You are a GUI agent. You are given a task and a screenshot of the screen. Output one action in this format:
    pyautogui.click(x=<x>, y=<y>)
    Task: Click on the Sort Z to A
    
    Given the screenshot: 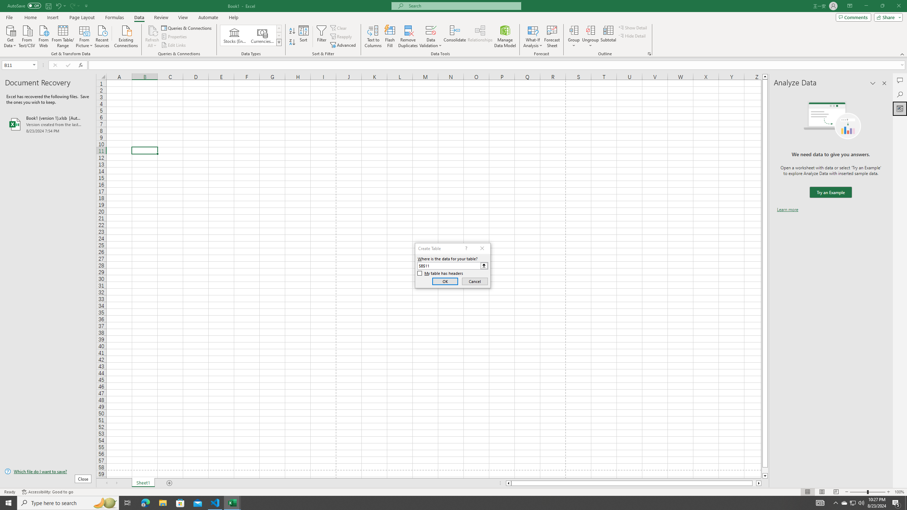 What is the action you would take?
    pyautogui.click(x=293, y=42)
    